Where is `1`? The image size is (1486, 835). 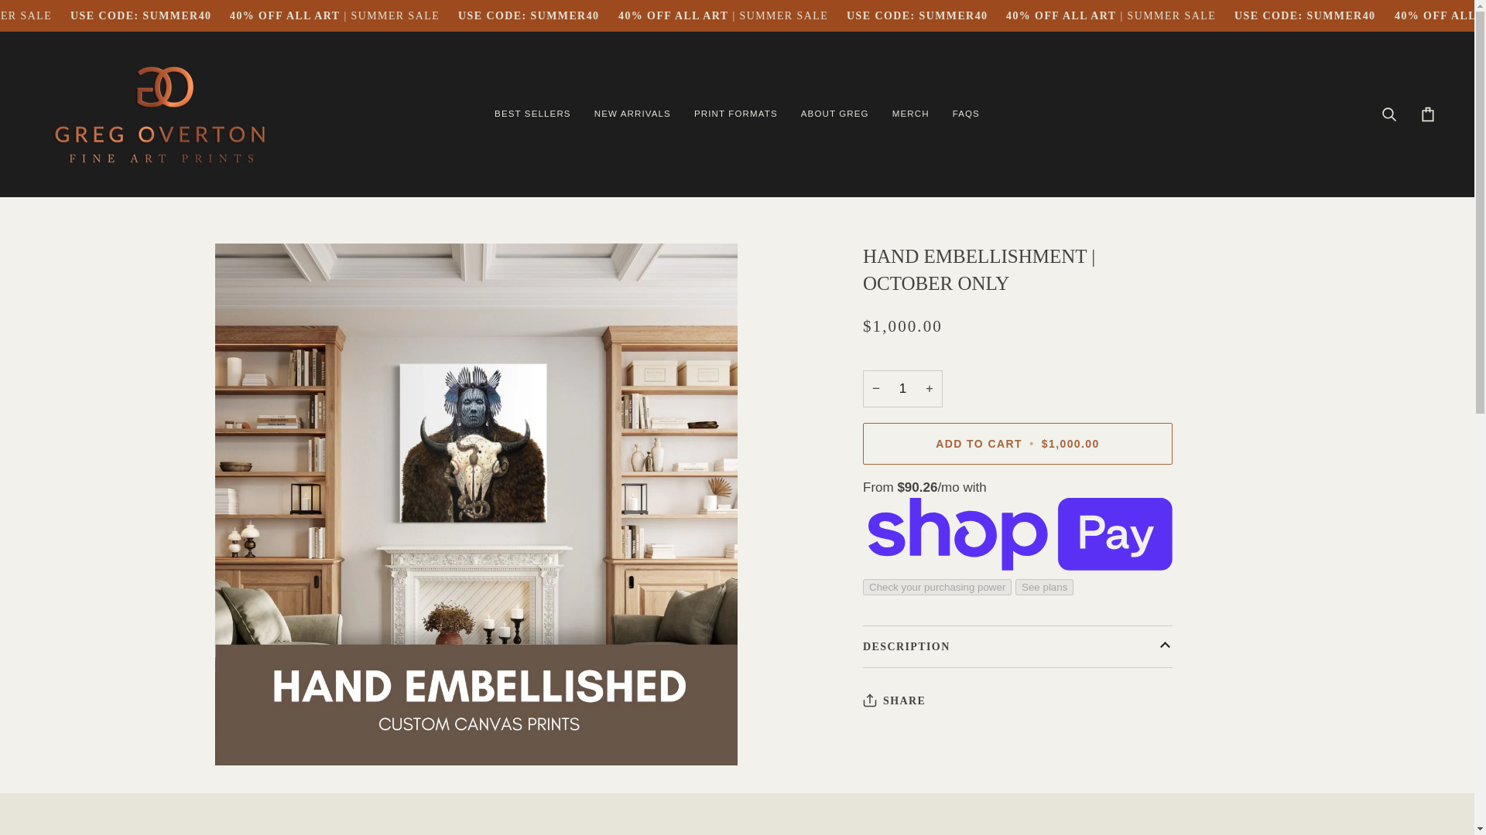 1 is located at coordinates (902, 389).